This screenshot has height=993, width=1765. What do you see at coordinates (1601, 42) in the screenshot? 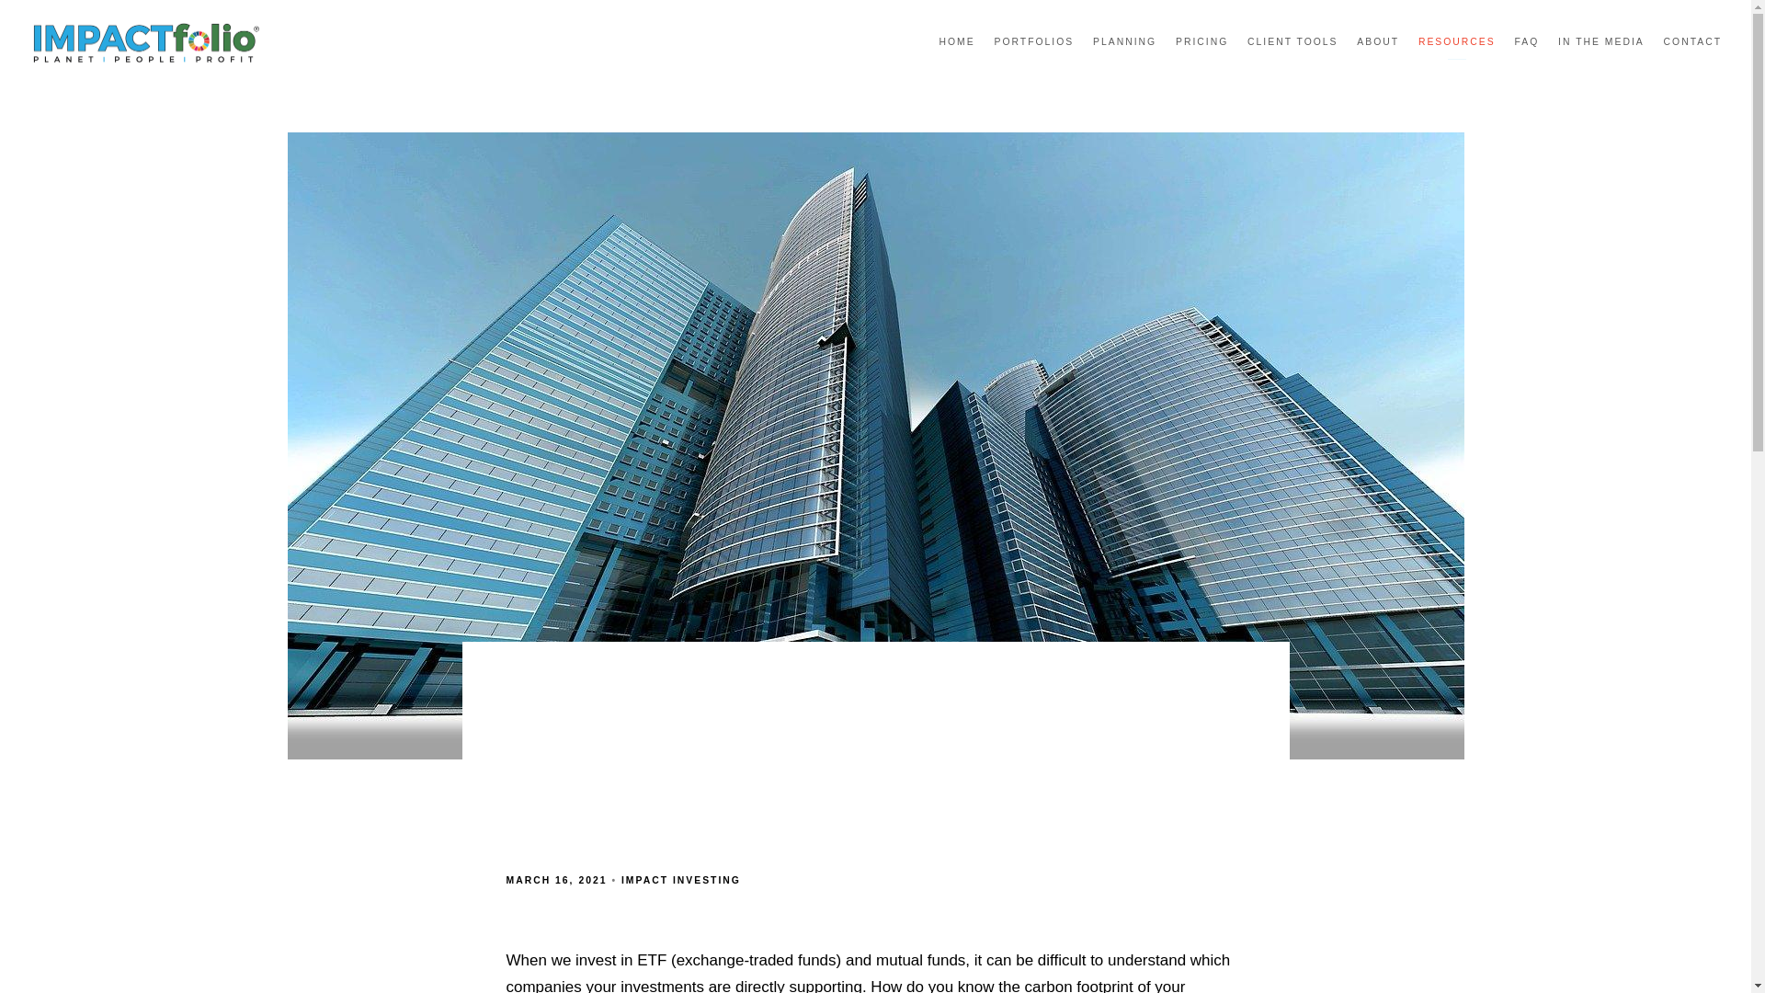
I see `IN THE MEDIA` at bounding box center [1601, 42].